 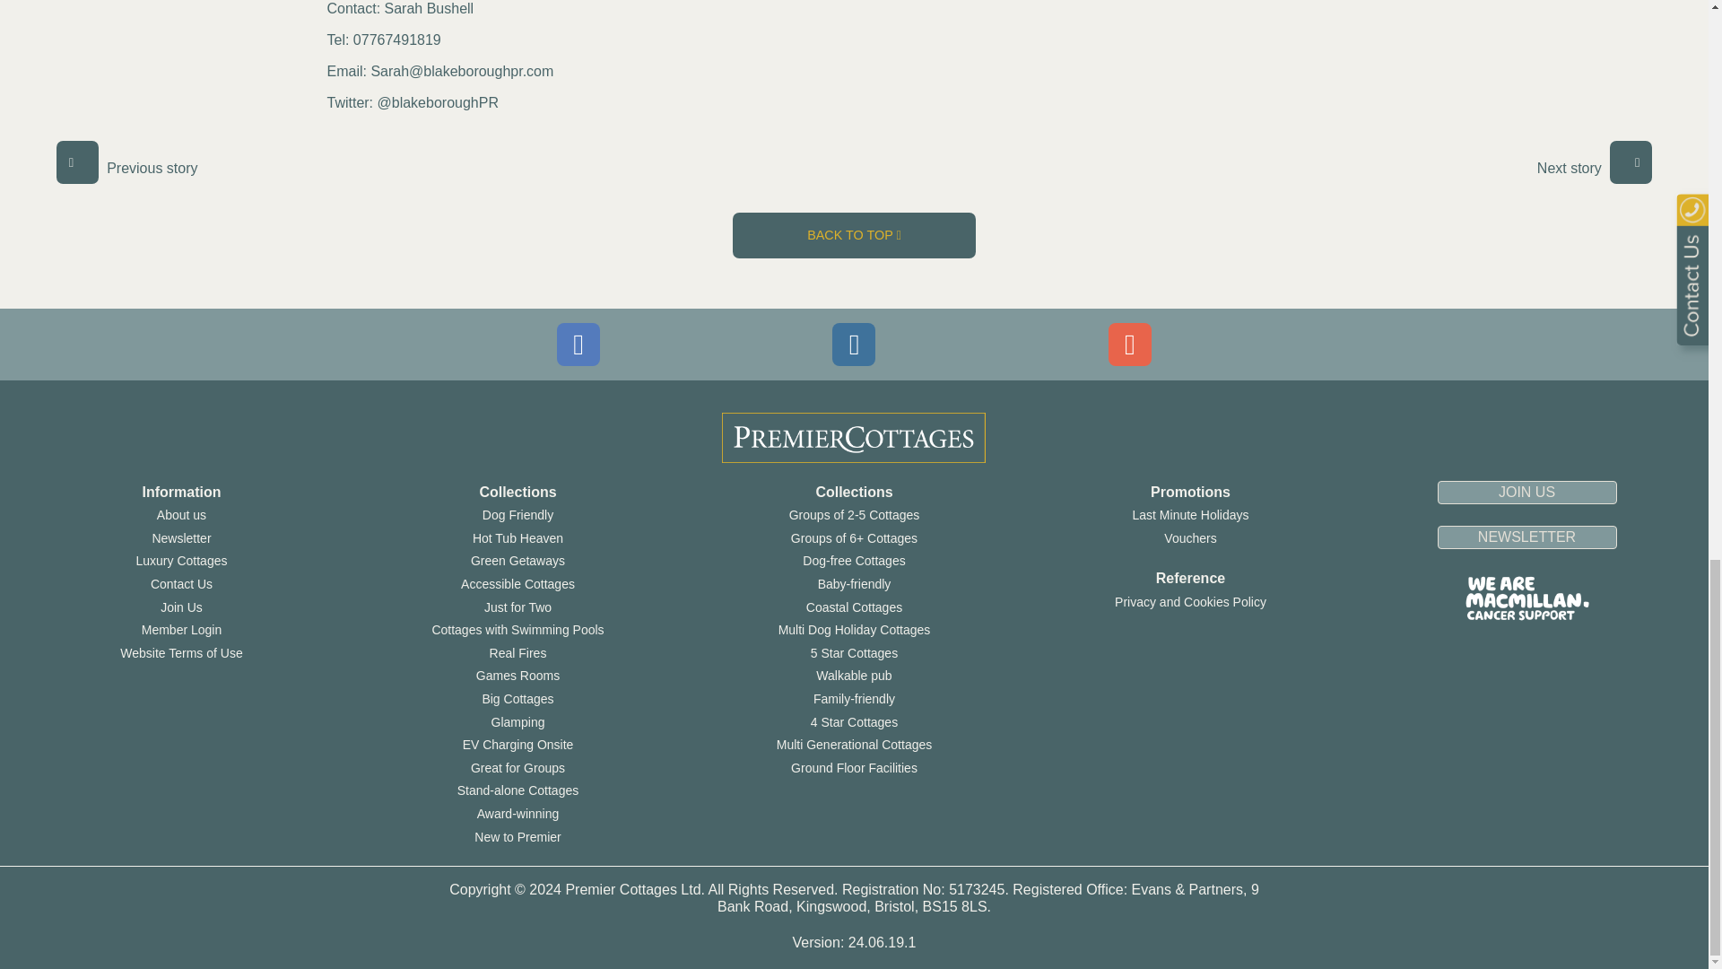 What do you see at coordinates (517, 515) in the screenshot?
I see `Dog Friendly` at bounding box center [517, 515].